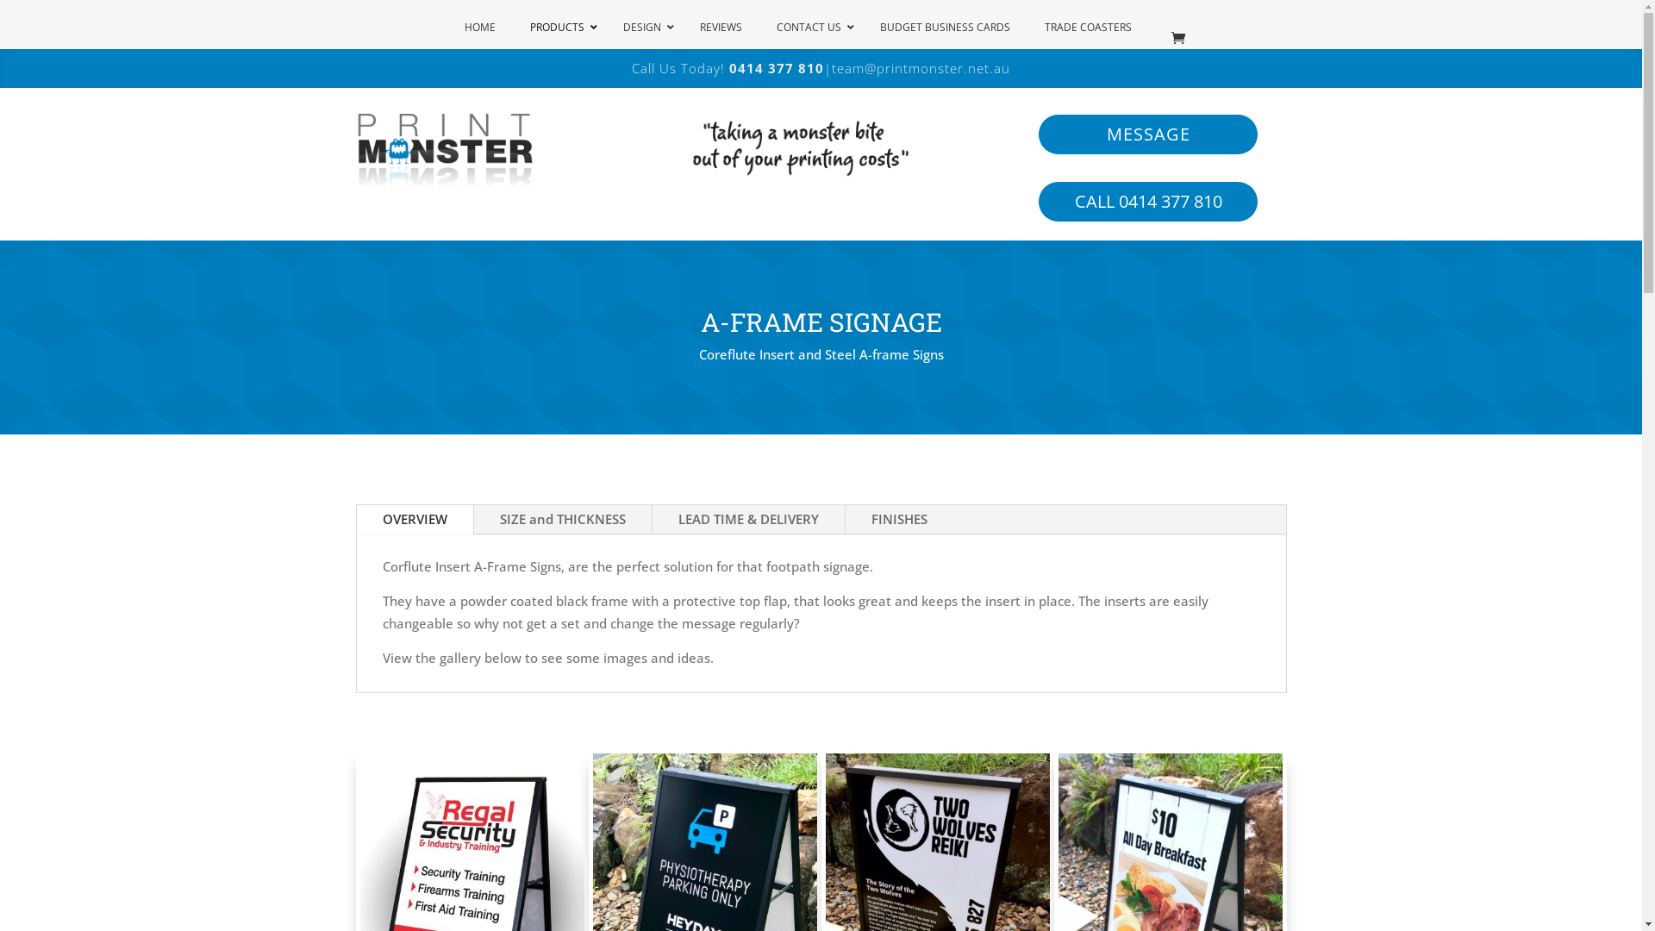 This screenshot has height=931, width=1655. Describe the element at coordinates (810, 28) in the screenshot. I see `CONTACT US` at that location.